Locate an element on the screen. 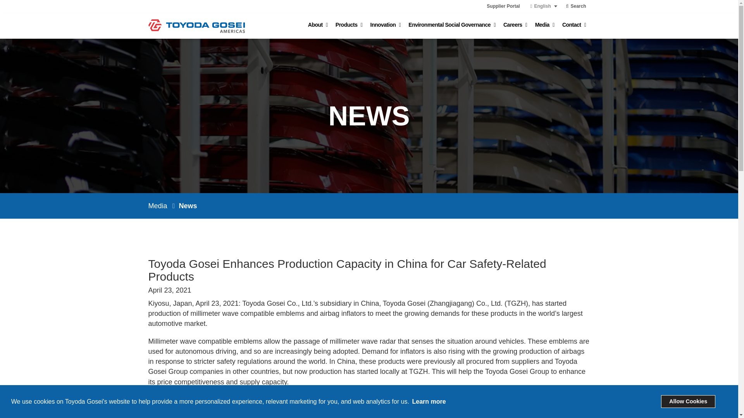 The image size is (744, 418). Environmental Social Governance is located at coordinates (452, 25).